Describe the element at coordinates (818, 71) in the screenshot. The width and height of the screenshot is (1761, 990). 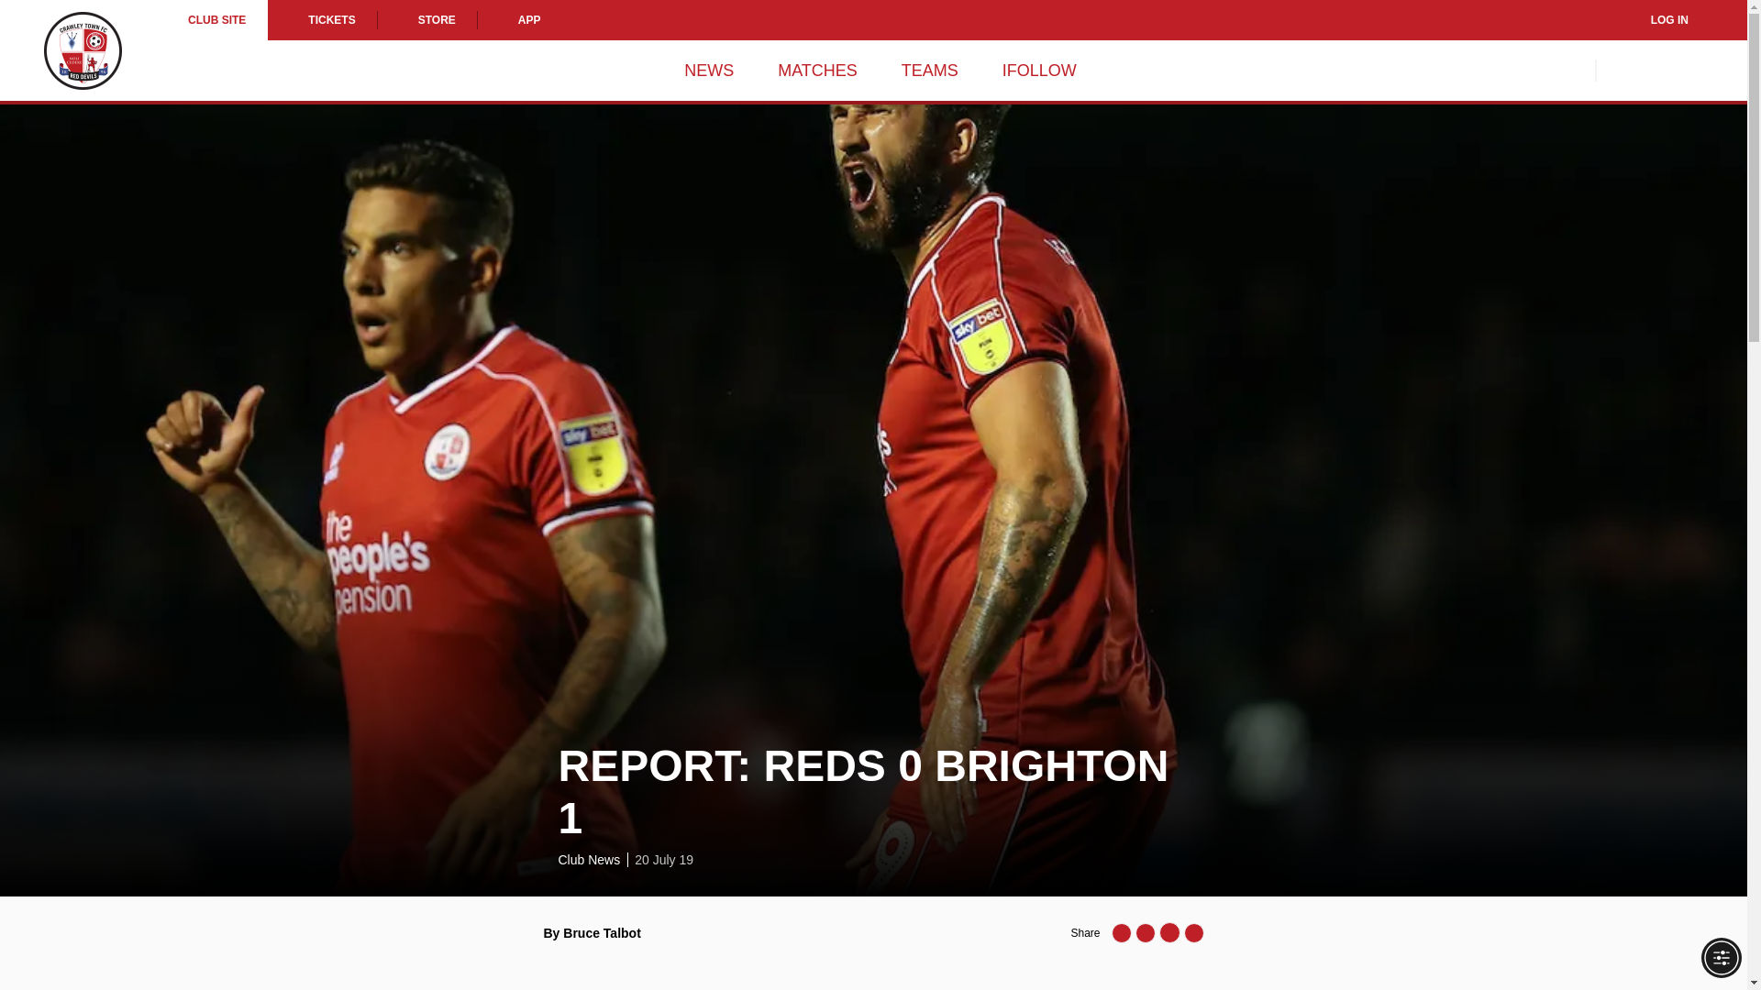
I see `MATCHES` at that location.